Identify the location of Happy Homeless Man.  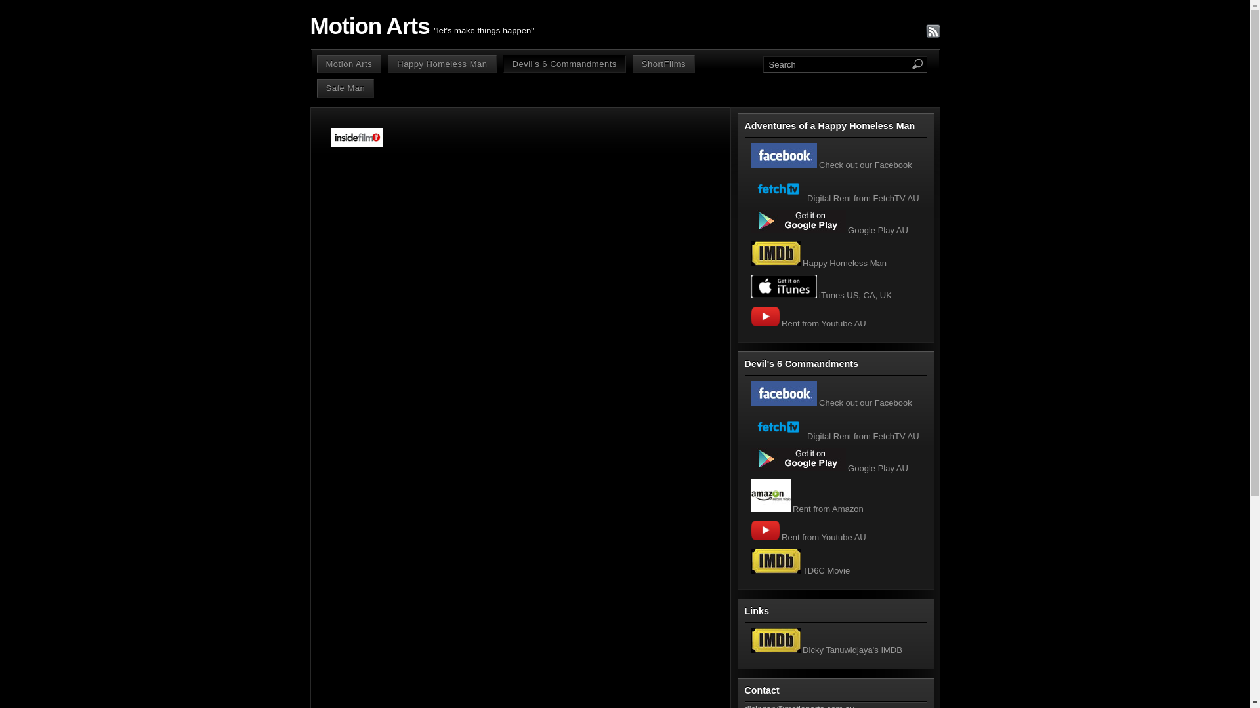
(442, 64).